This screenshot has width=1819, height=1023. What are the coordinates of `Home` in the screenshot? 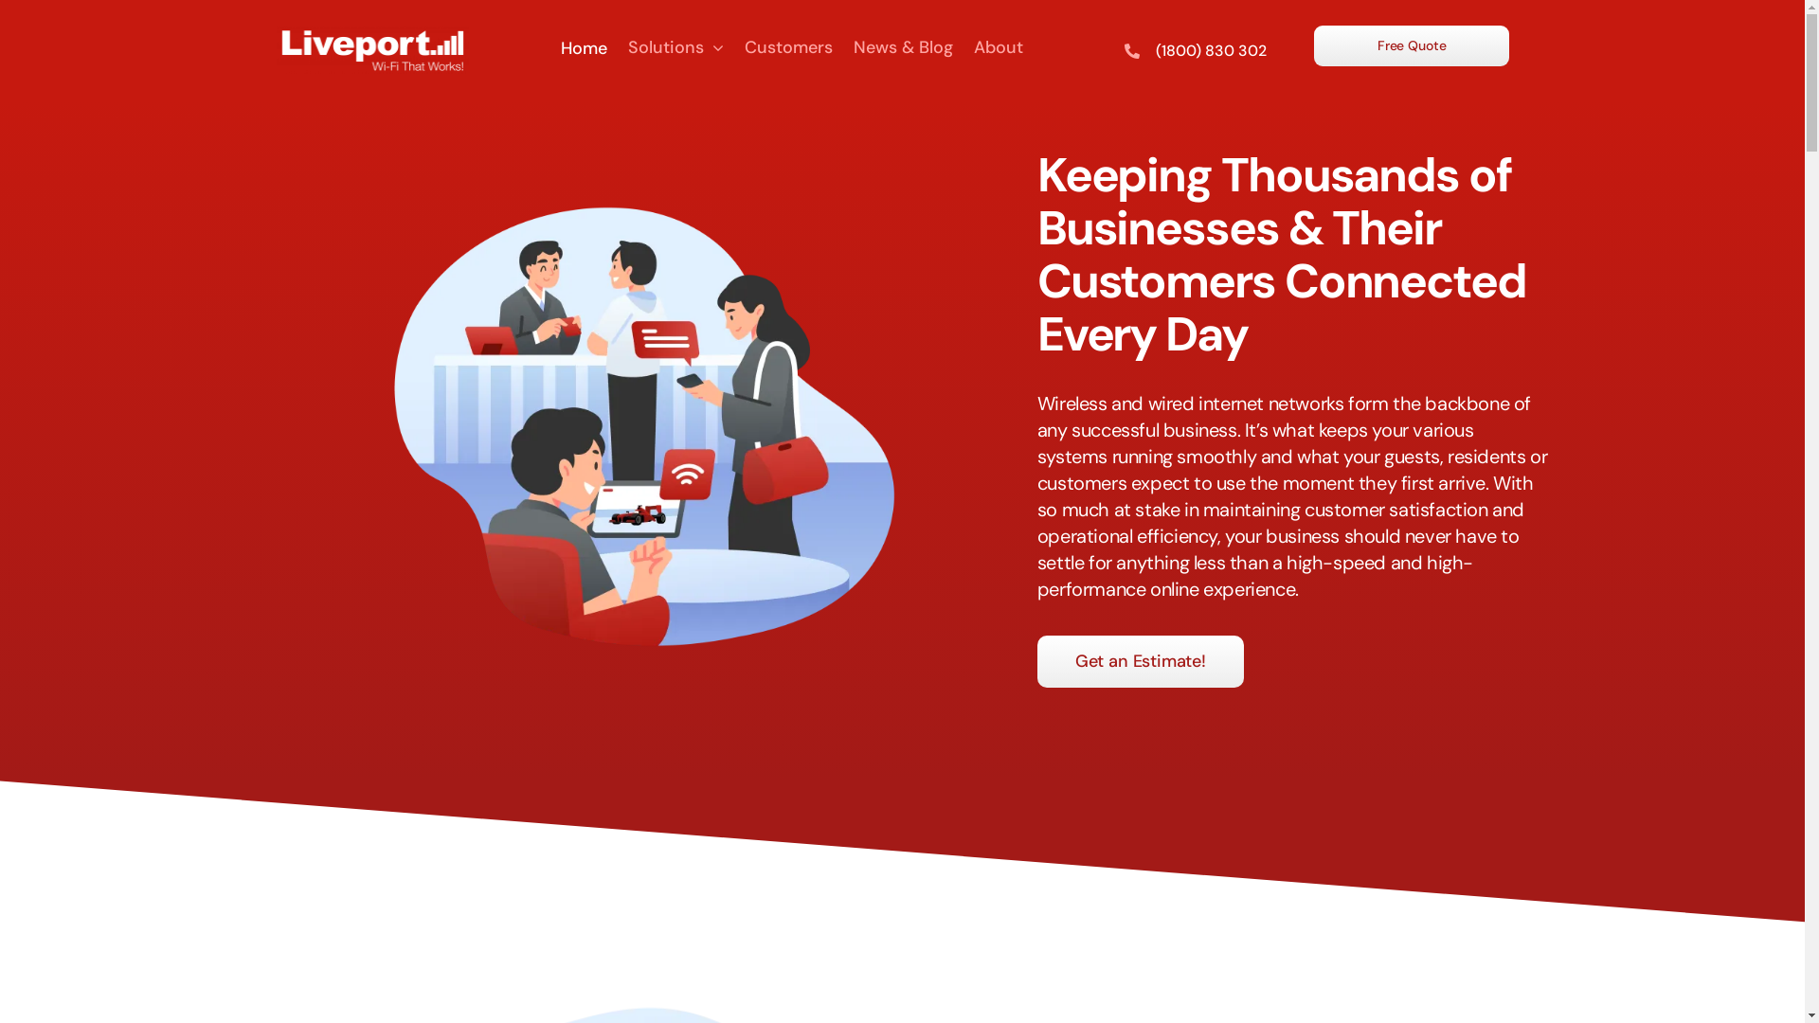 It's located at (584, 49).